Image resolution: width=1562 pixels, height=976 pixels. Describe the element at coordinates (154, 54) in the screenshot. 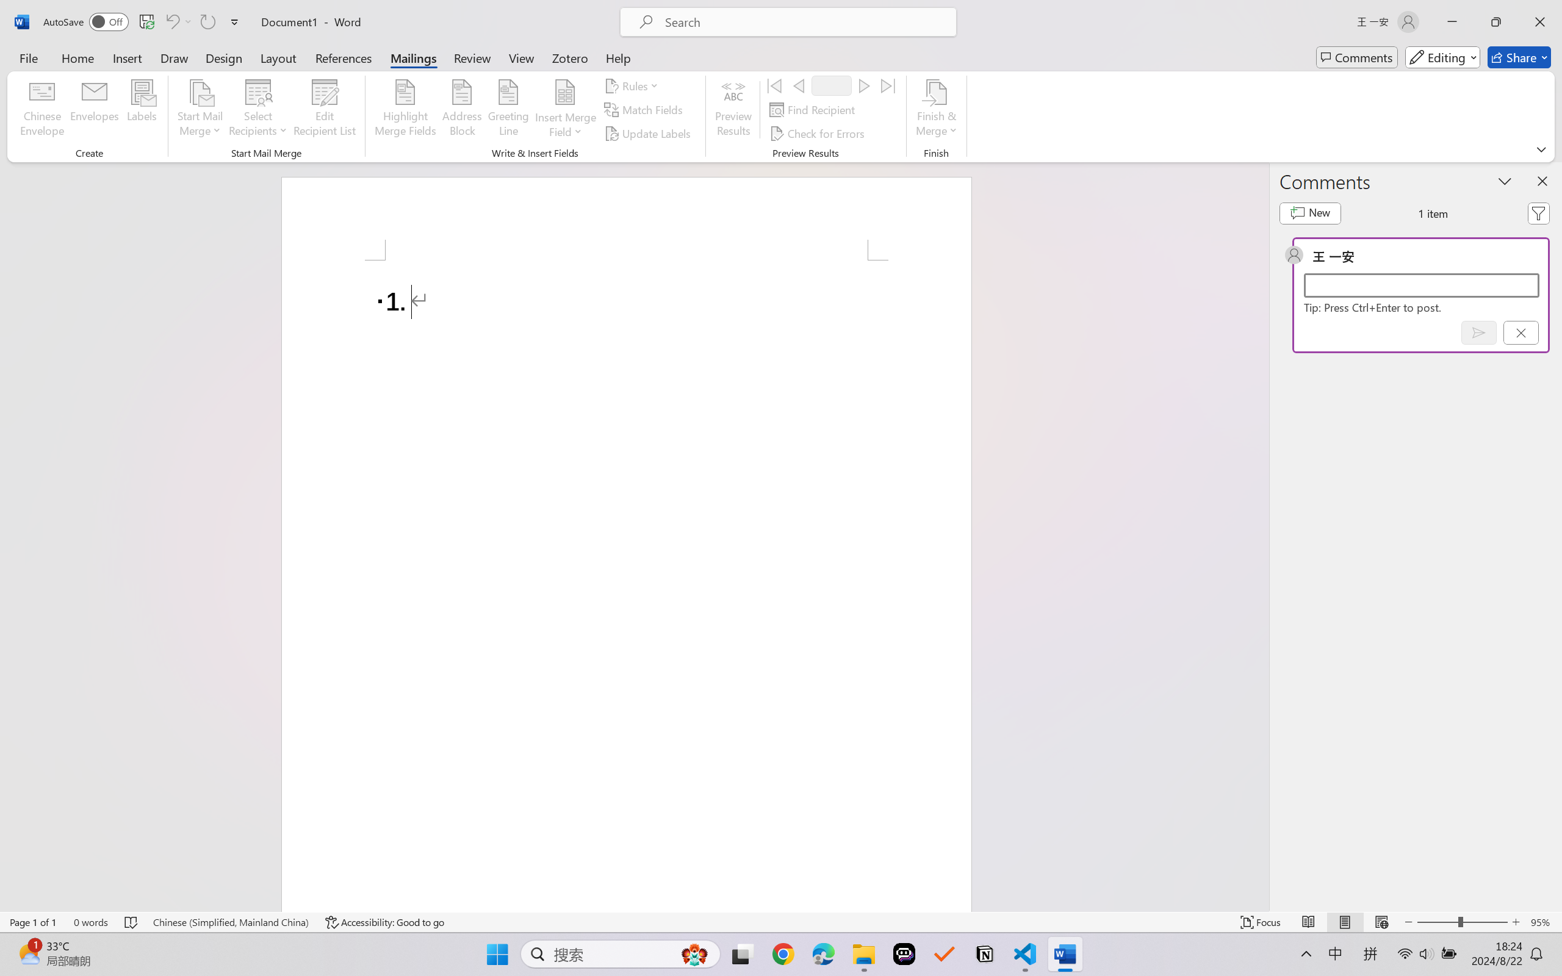

I see `Layout` at that location.